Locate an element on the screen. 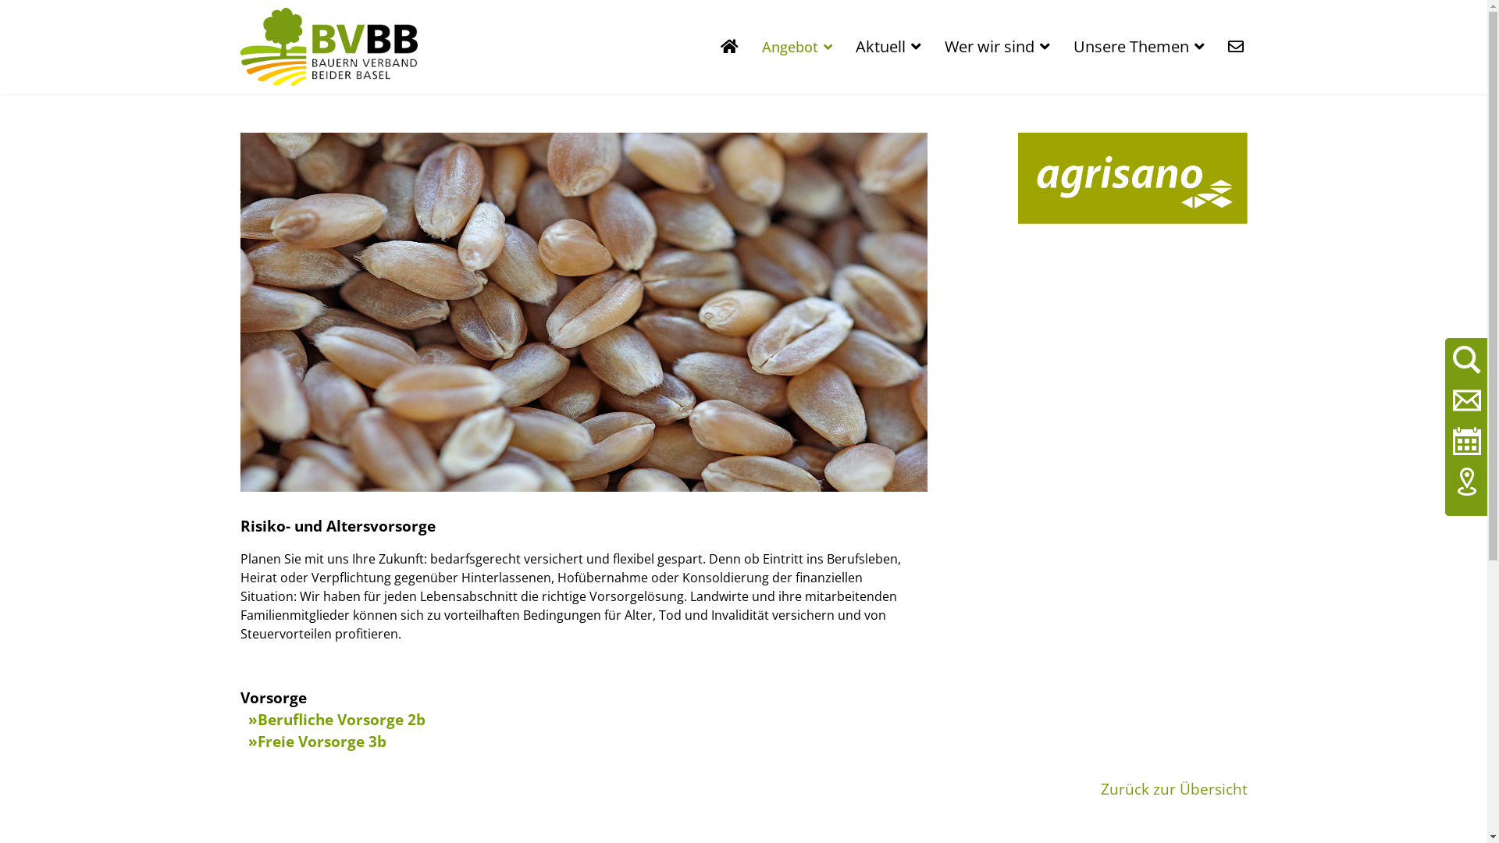 The image size is (1499, 843). Angebot is located at coordinates (796, 47).